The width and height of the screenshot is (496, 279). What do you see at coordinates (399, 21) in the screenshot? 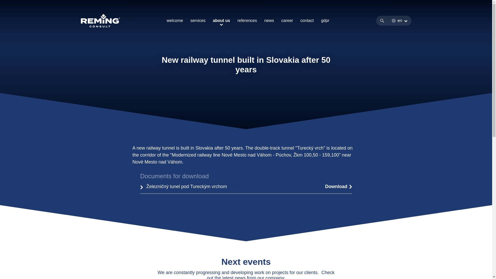
I see `en` at bounding box center [399, 21].